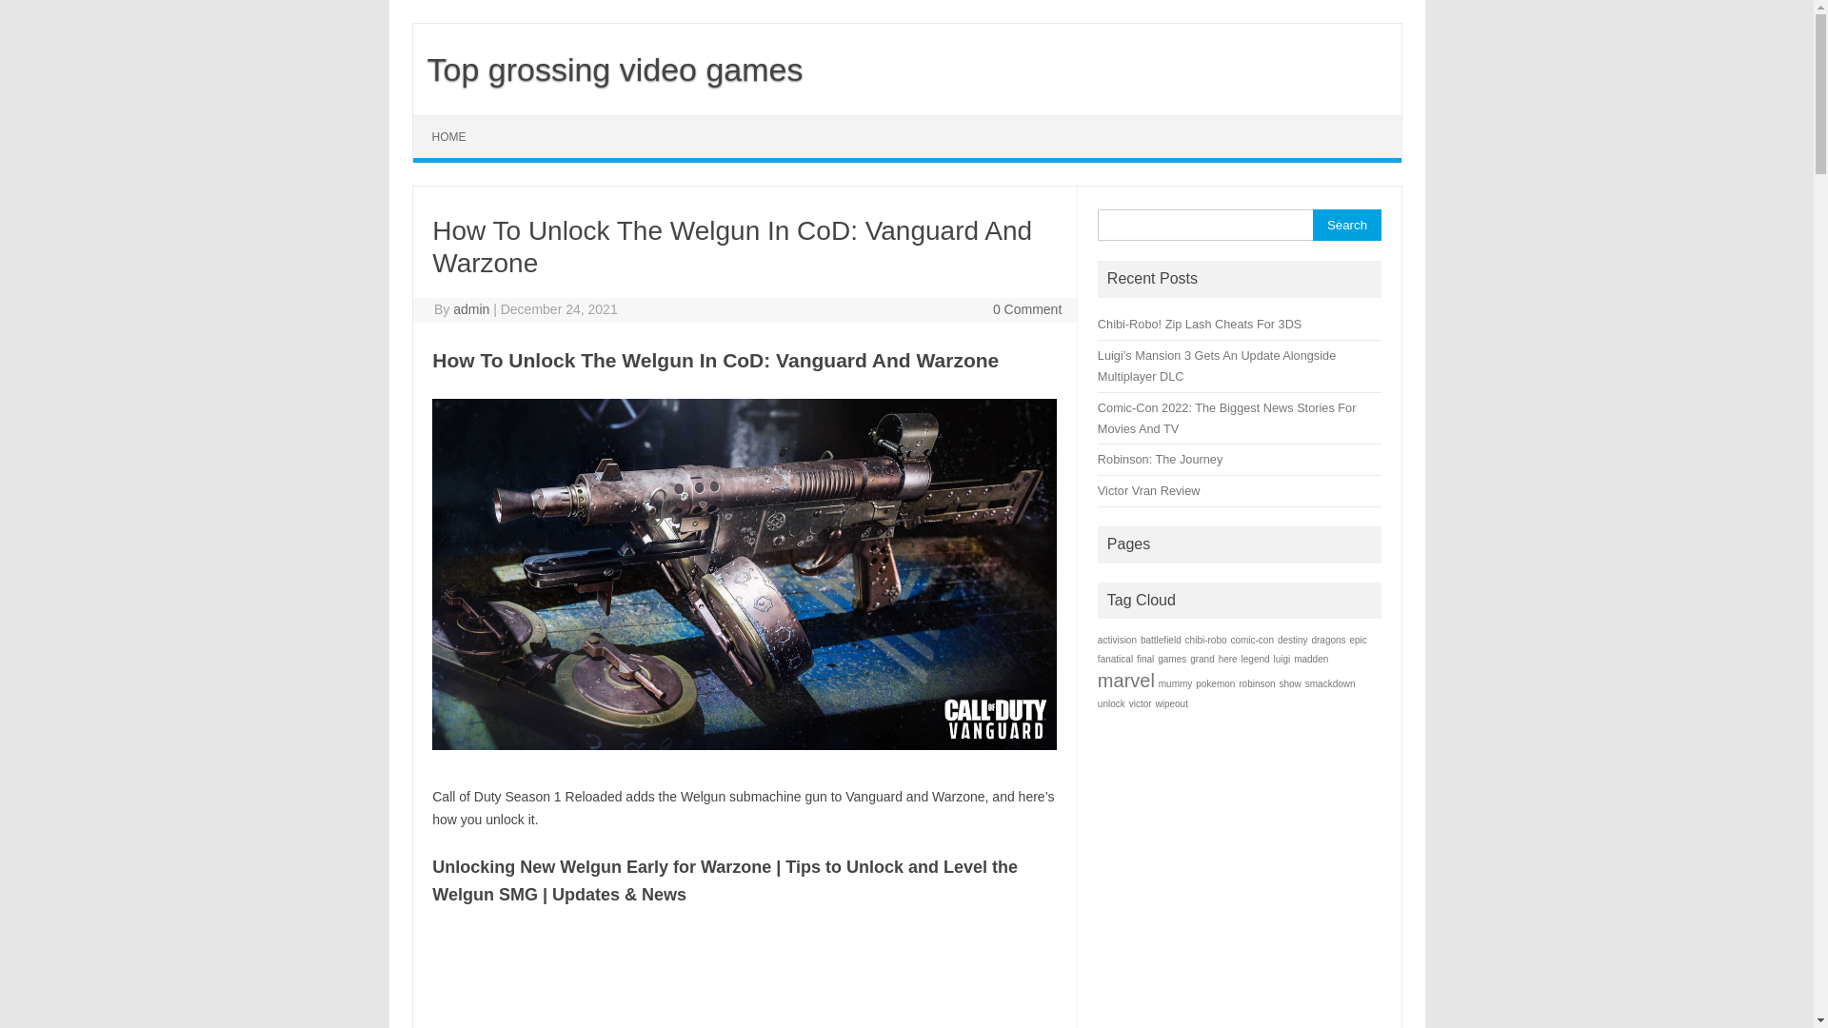 This screenshot has height=1028, width=1828. Describe the element at coordinates (1171, 704) in the screenshot. I see `wipeout` at that location.